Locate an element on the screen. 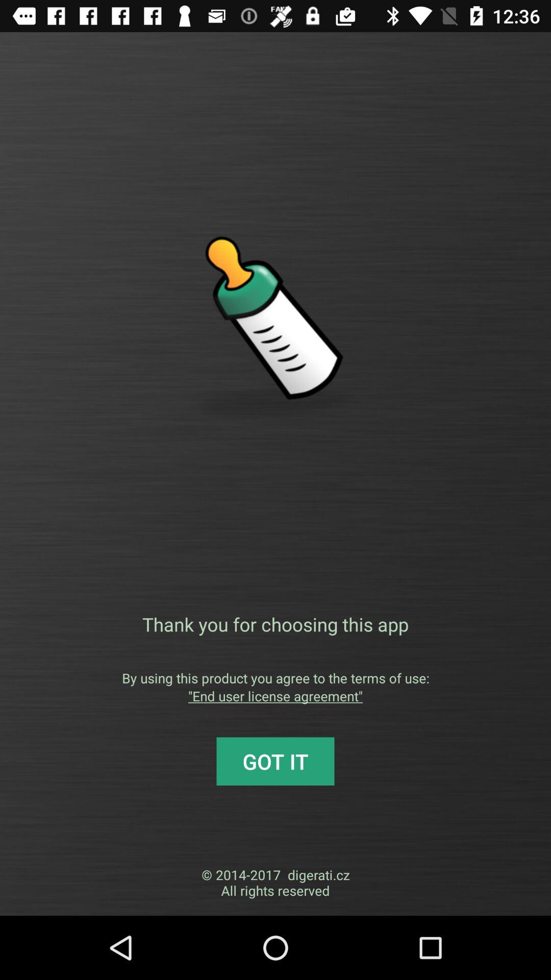 The width and height of the screenshot is (551, 980). jump to the end user license icon is located at coordinates (275, 696).